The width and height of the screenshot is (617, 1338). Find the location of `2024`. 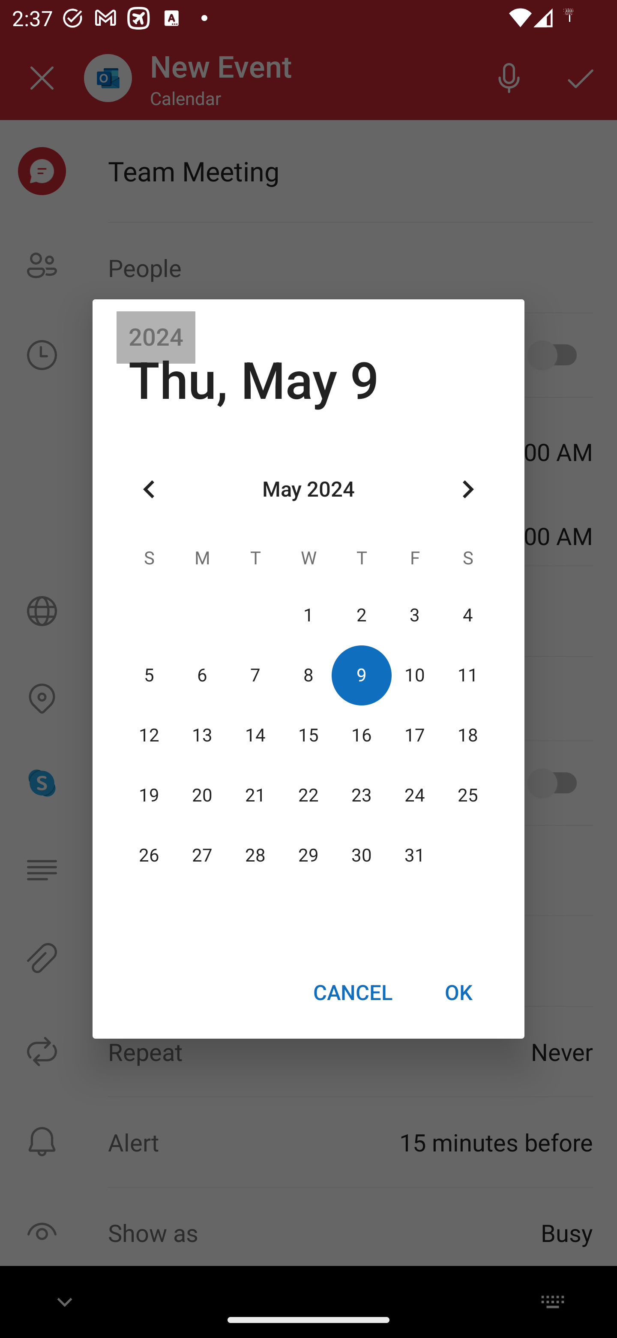

2024 is located at coordinates (156, 338).